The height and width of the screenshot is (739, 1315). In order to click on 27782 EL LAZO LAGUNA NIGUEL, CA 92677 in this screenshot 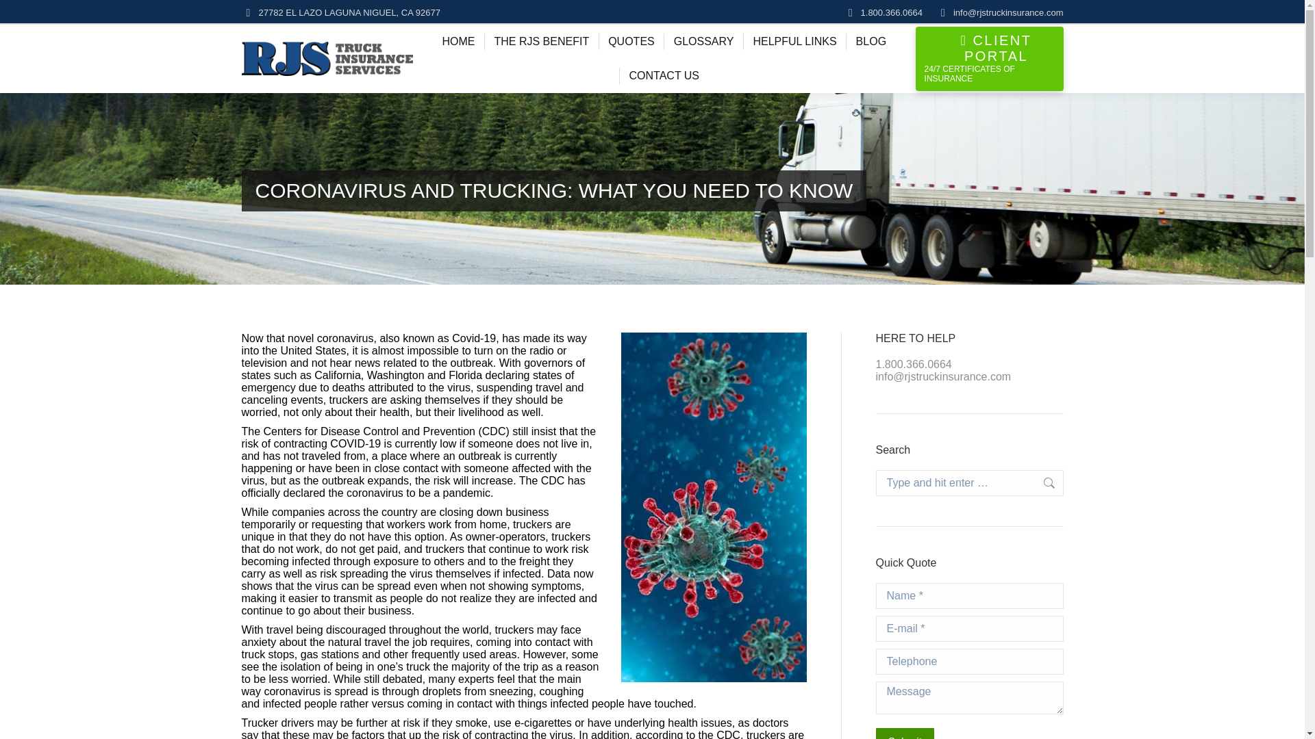, I will do `click(349, 12)`.